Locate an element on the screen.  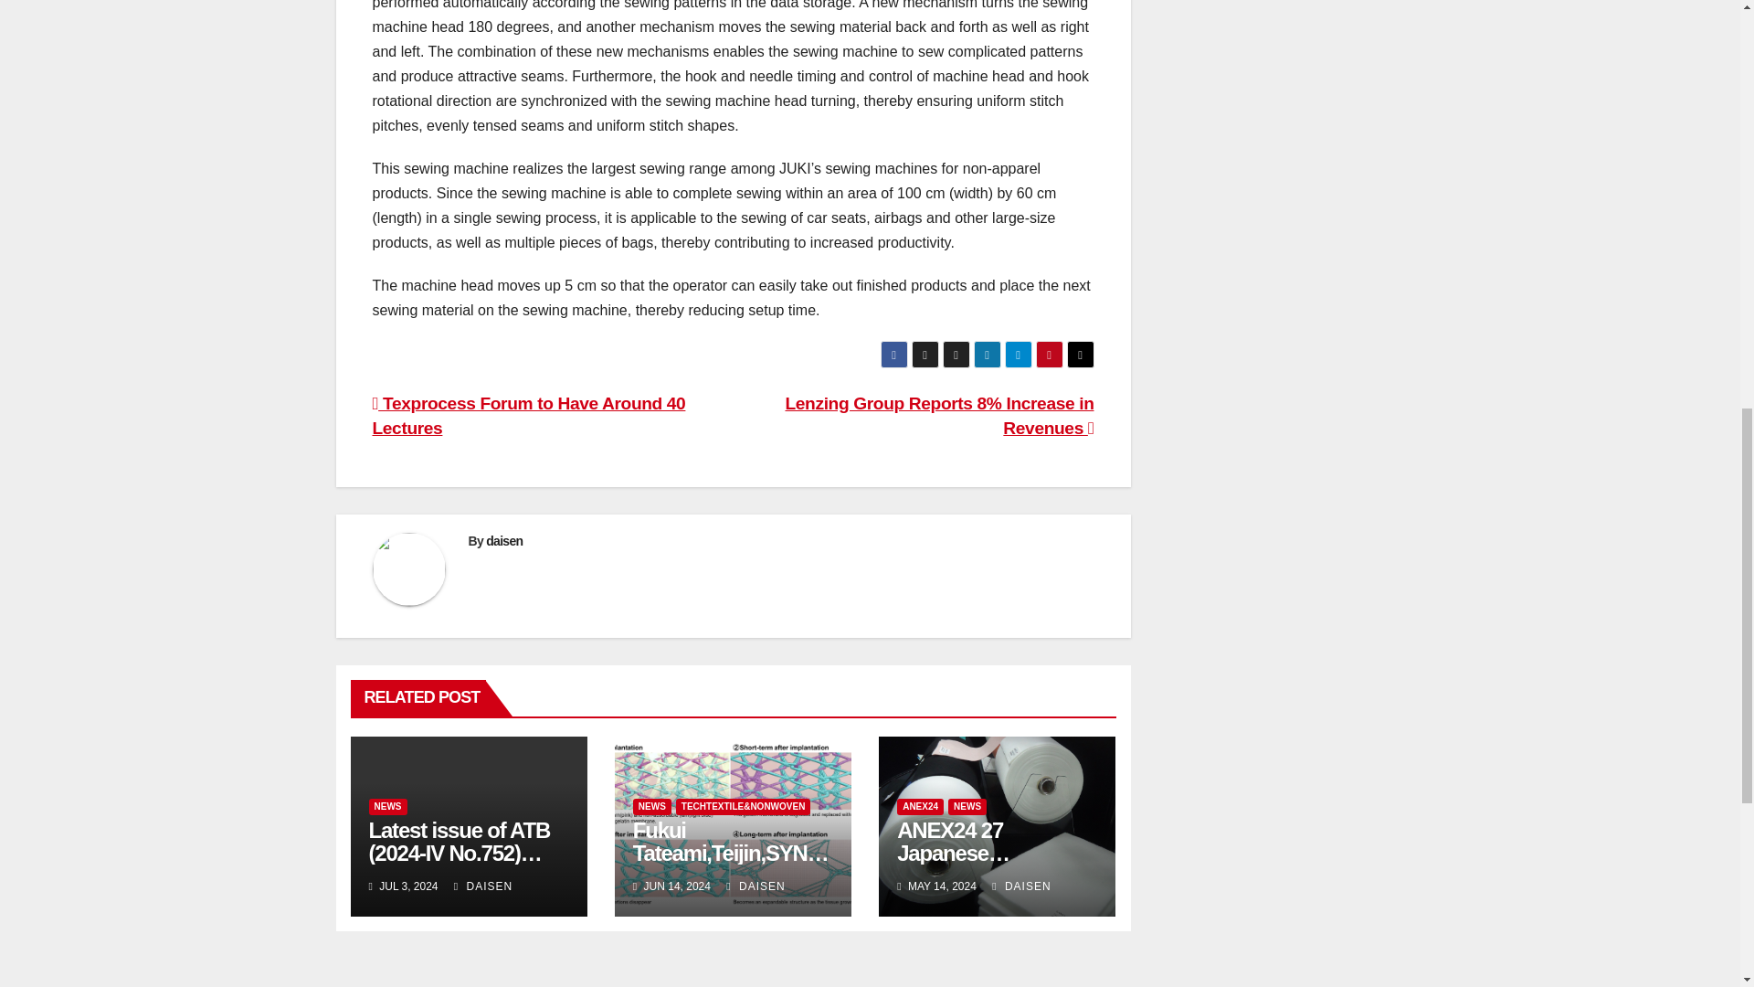
DAISEN is located at coordinates (755, 886).